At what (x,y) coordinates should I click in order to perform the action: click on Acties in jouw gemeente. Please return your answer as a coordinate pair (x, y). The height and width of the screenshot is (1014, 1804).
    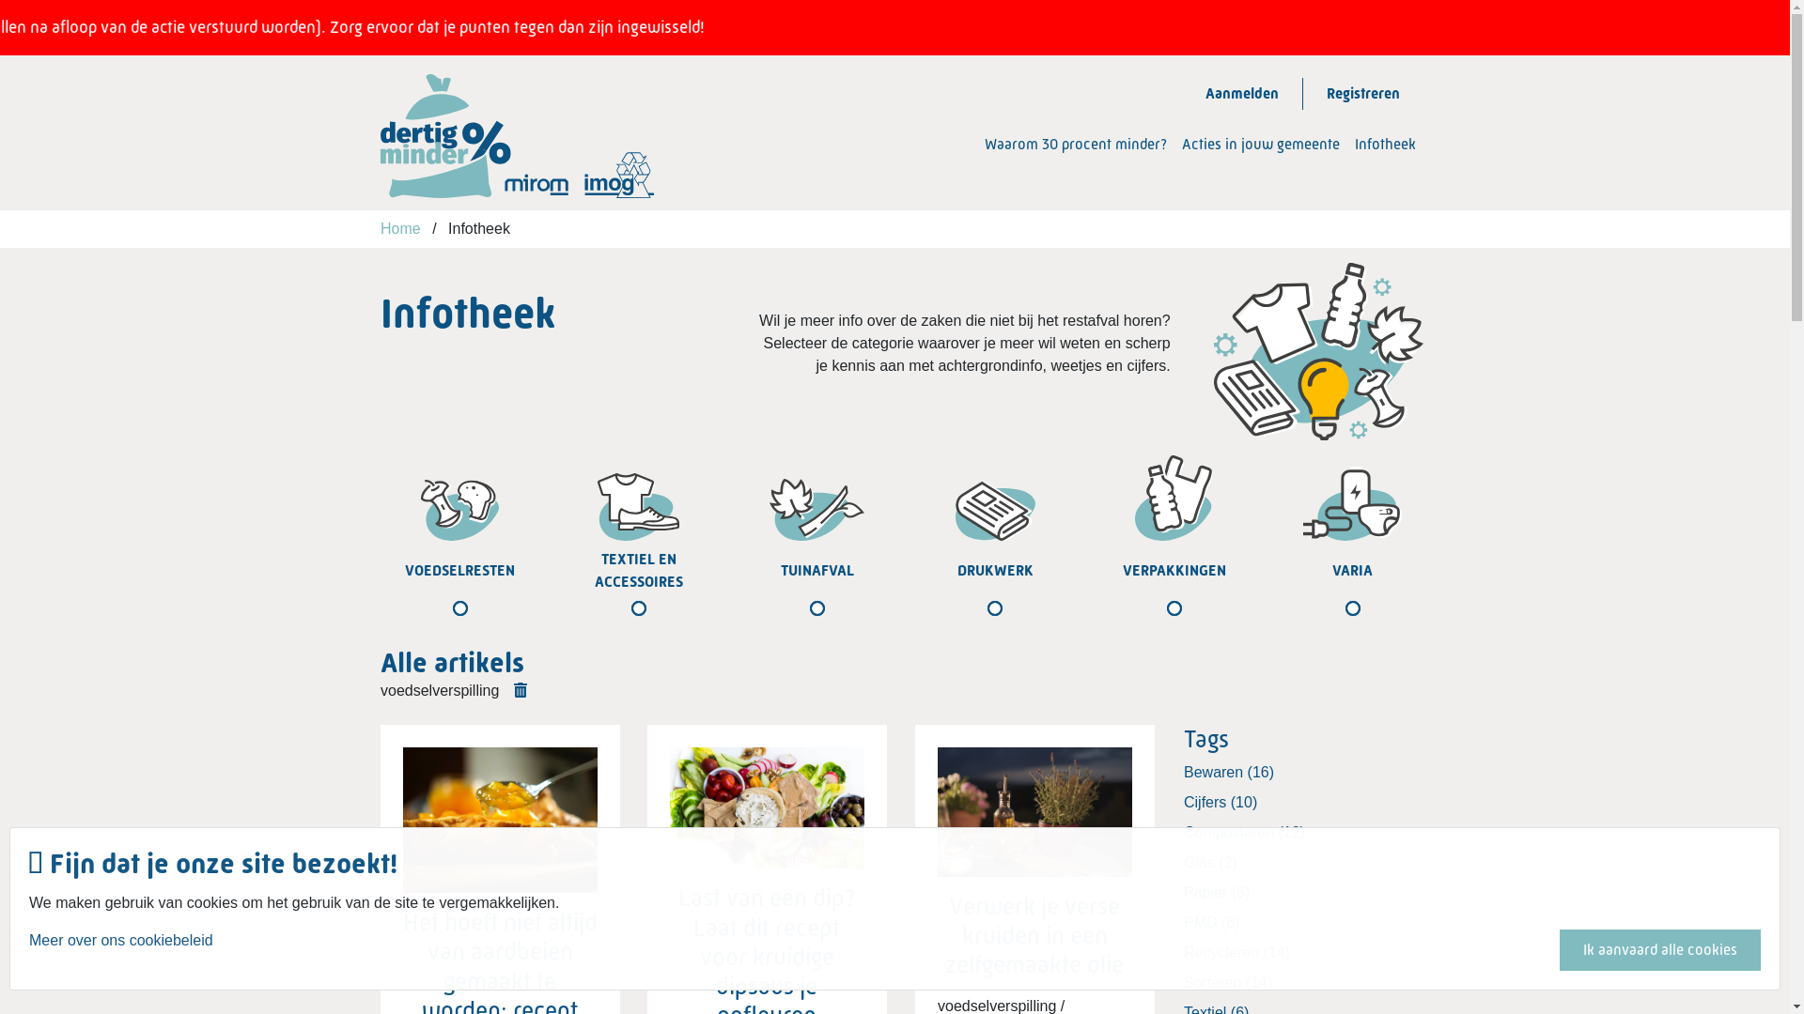
    Looking at the image, I should click on (1261, 145).